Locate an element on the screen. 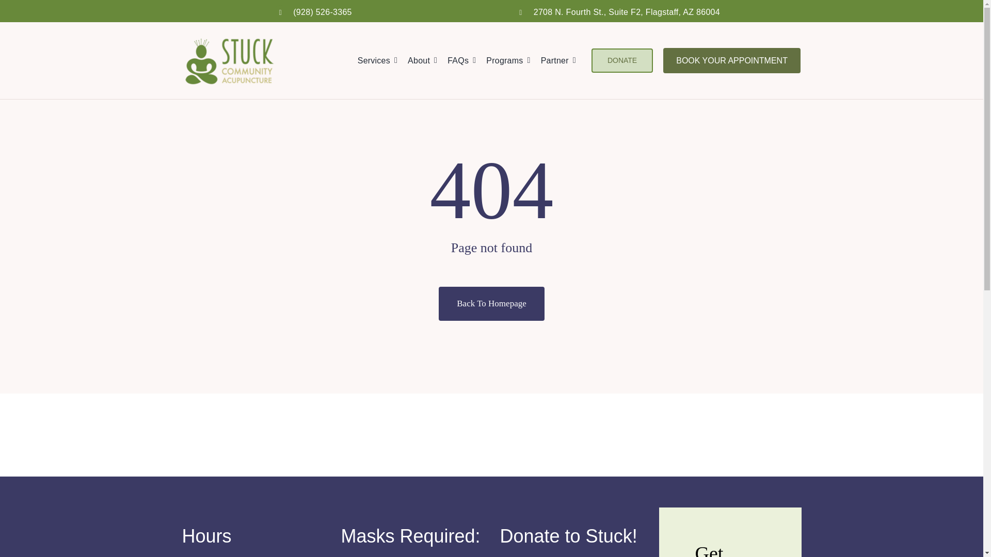 The height and width of the screenshot is (557, 991). Partner is located at coordinates (564, 60).